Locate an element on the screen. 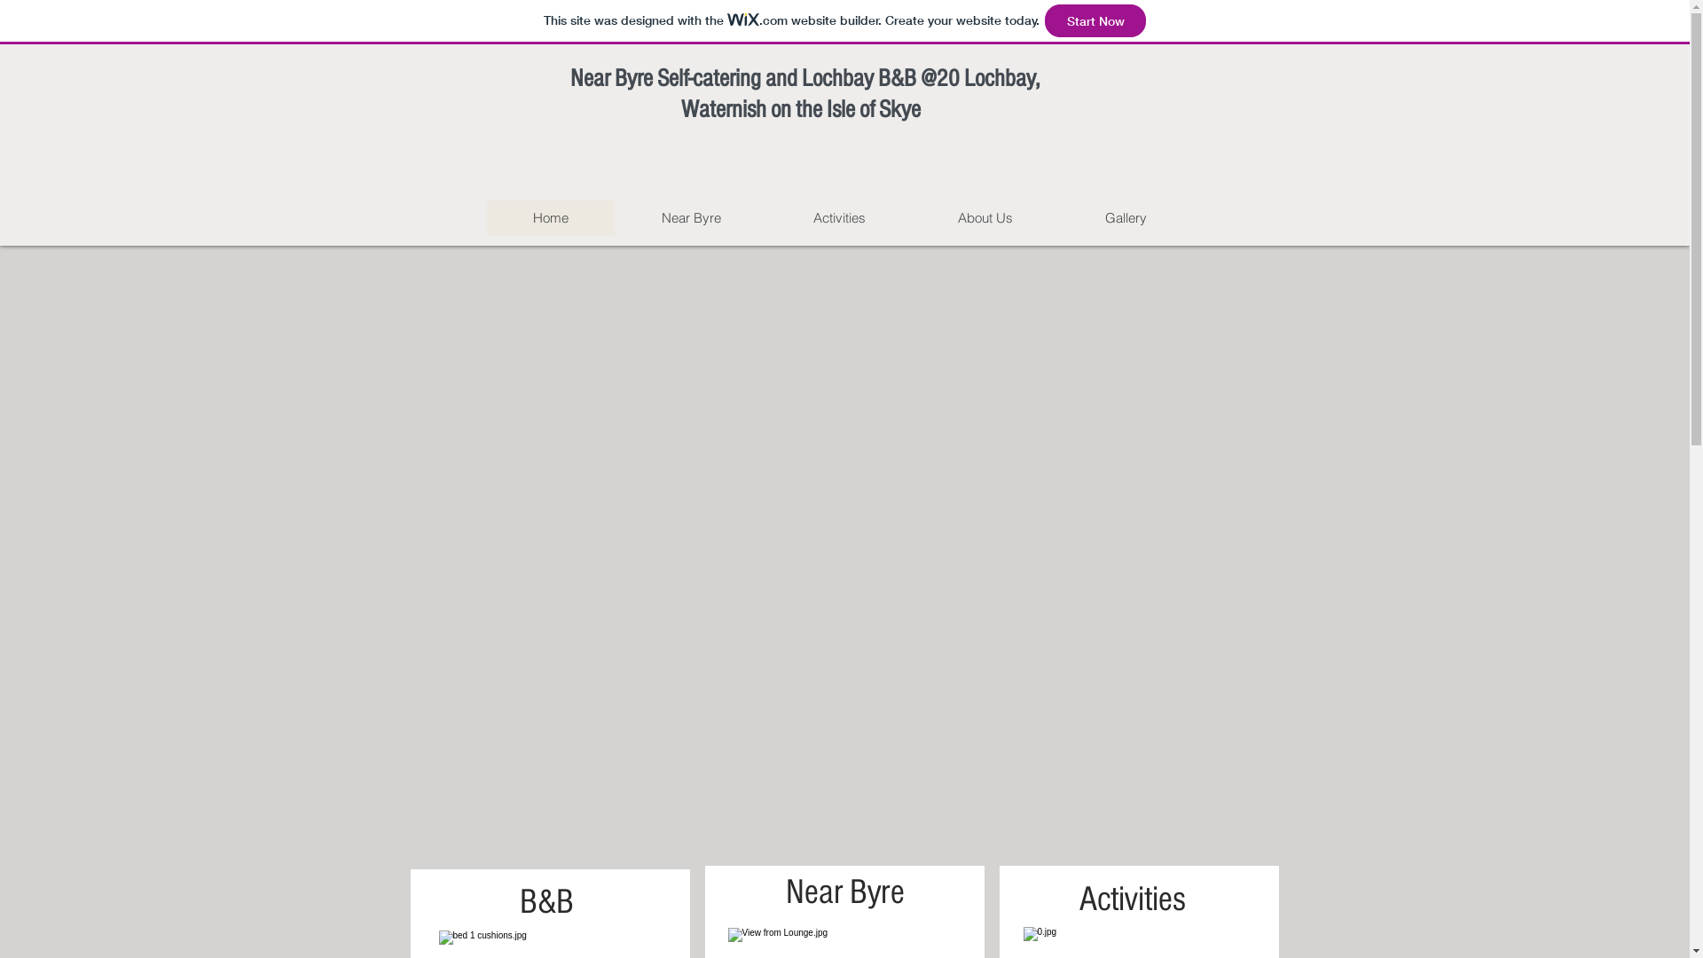  Home is located at coordinates (550, 218).